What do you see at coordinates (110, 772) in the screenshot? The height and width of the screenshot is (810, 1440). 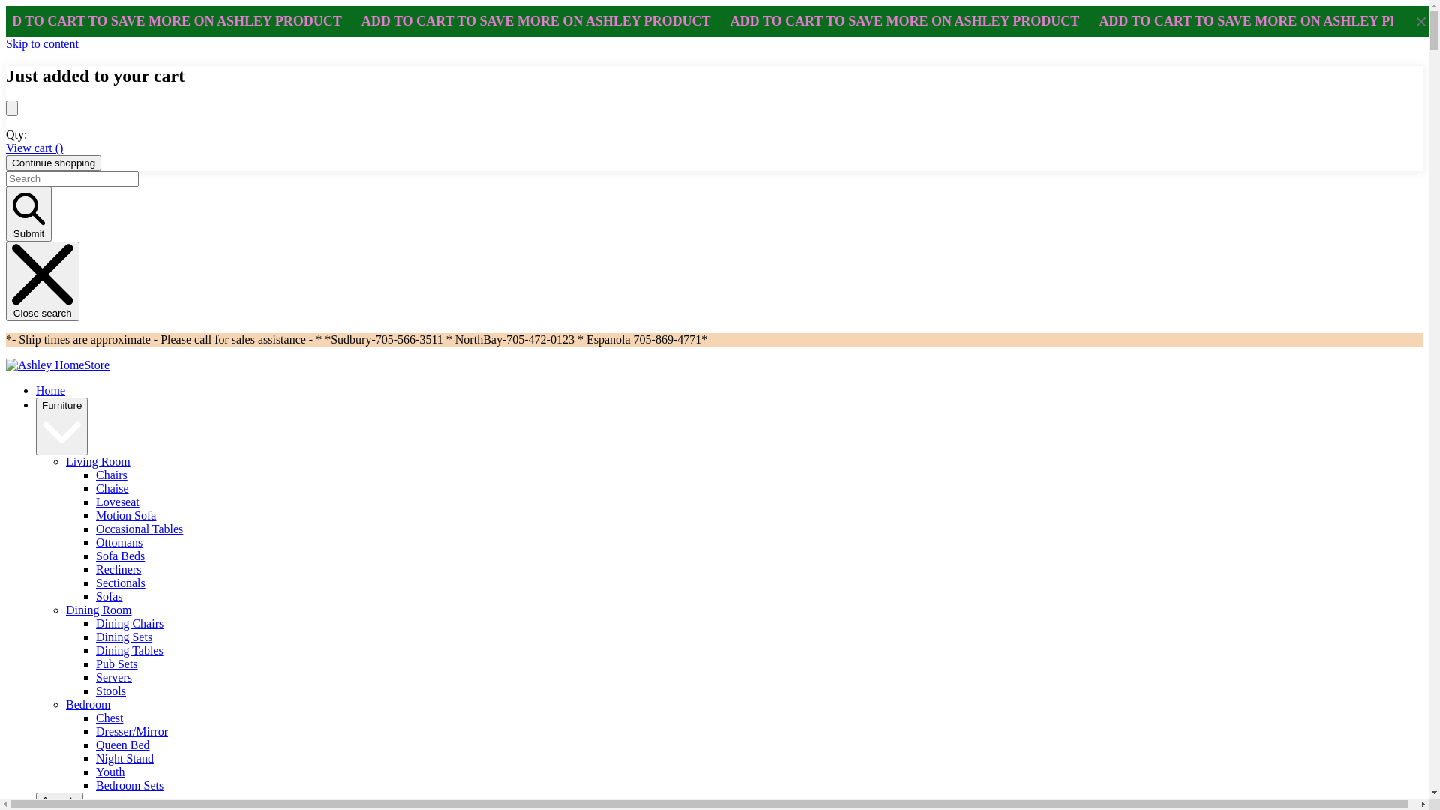 I see `Youth` at bounding box center [110, 772].